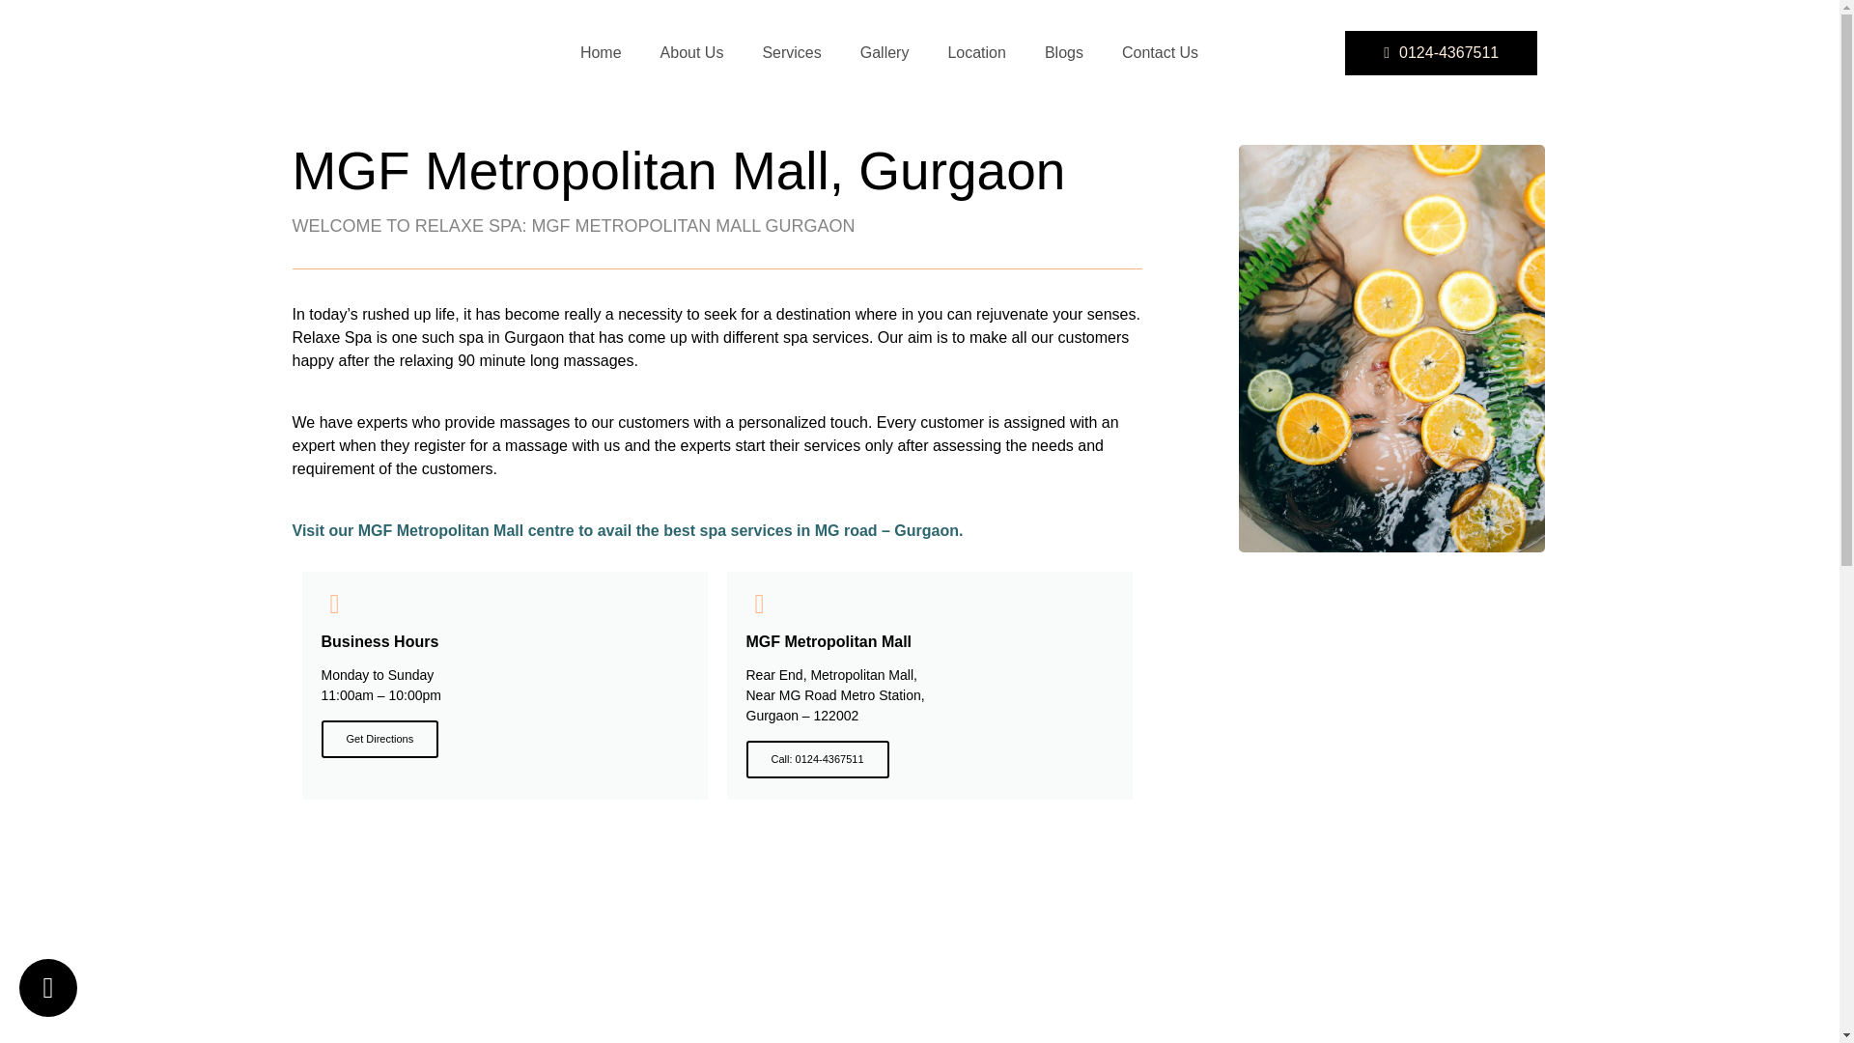 The height and width of the screenshot is (1043, 1854). What do you see at coordinates (601, 52) in the screenshot?
I see `Home` at bounding box center [601, 52].